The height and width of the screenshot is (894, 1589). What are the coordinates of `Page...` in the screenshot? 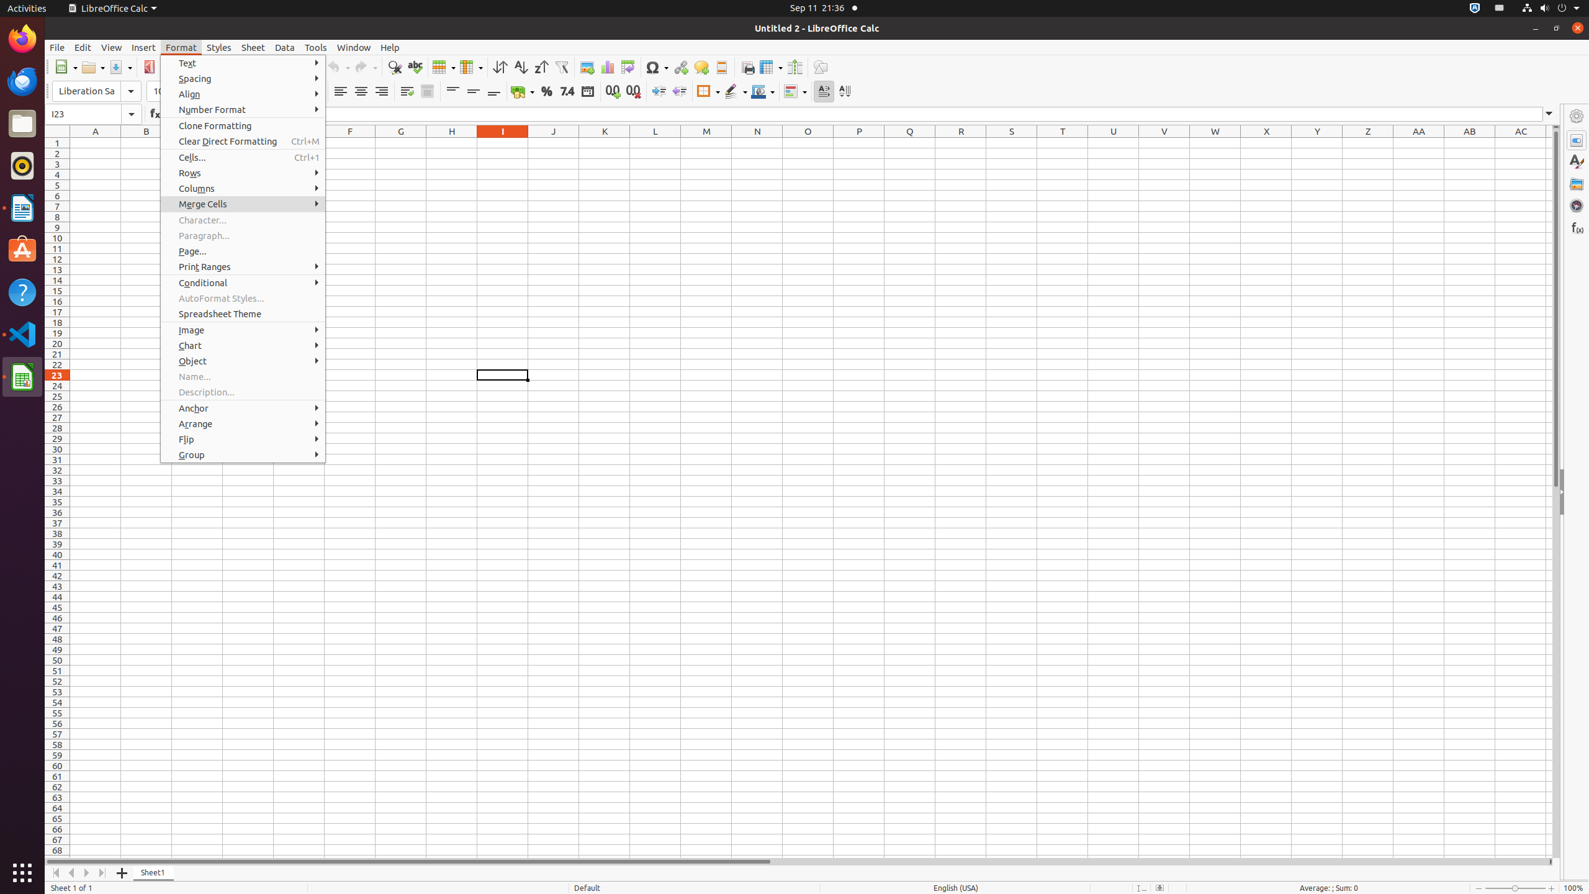 It's located at (243, 251).